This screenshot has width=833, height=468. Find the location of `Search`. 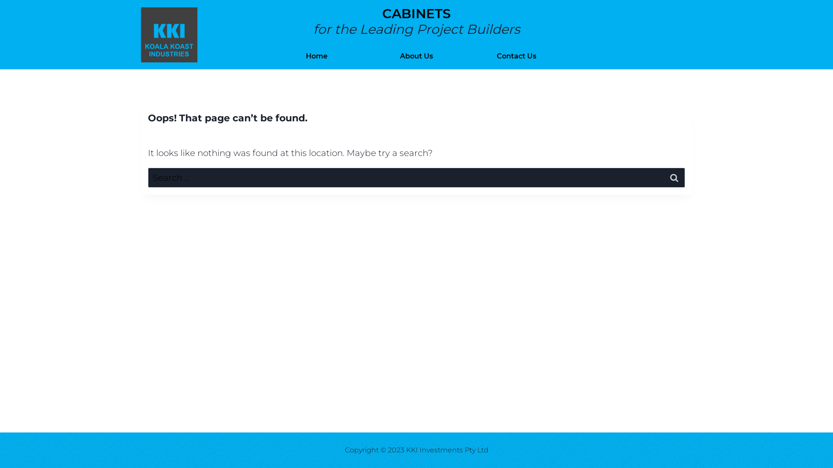

Search is located at coordinates (674, 178).